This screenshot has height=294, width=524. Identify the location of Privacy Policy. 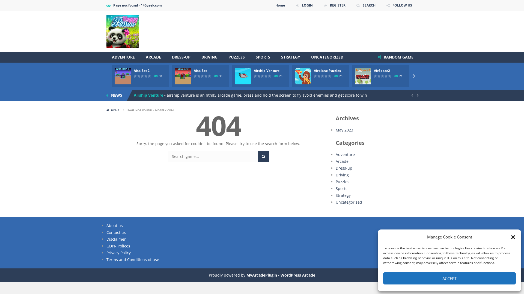
(118, 253).